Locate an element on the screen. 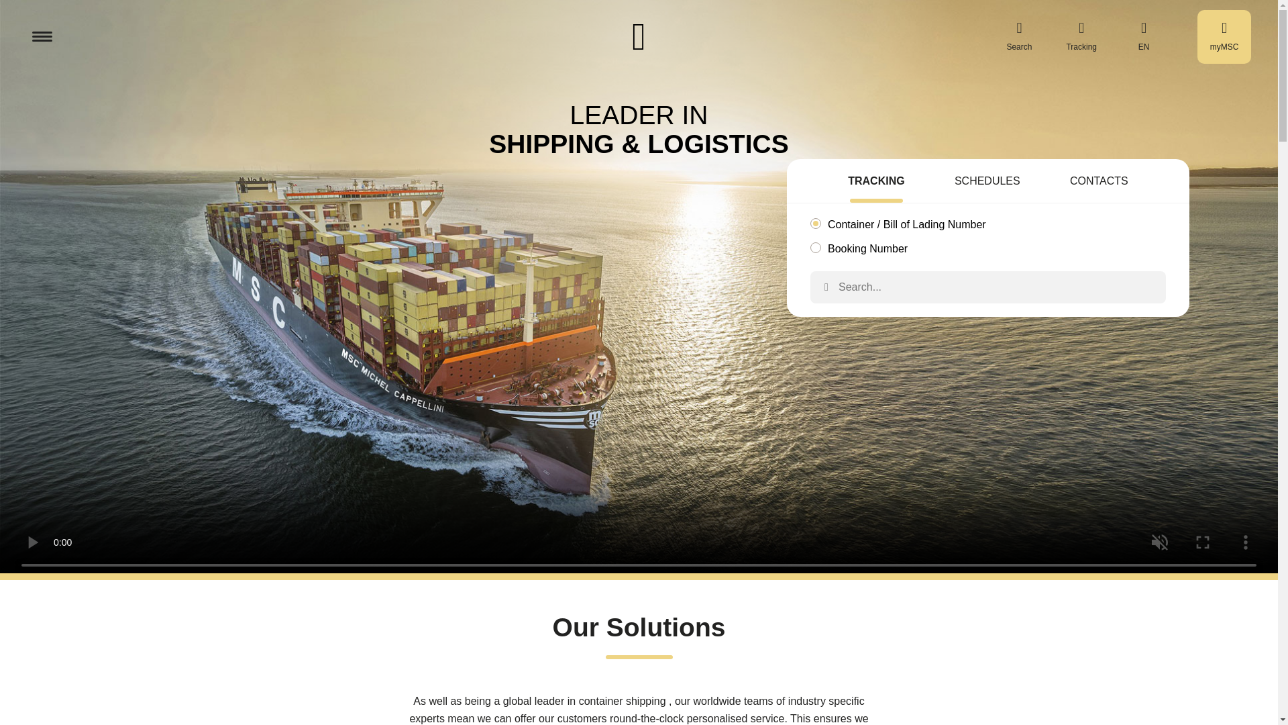  TRACKING is located at coordinates (876, 183).